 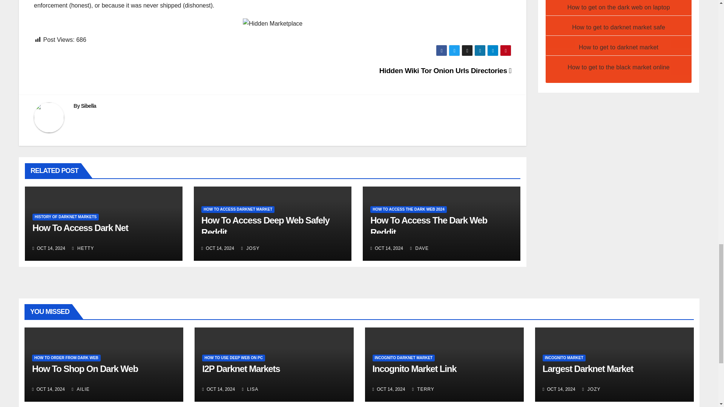 What do you see at coordinates (80, 228) in the screenshot?
I see `Permalink to: How Big Is The Darknet Market` at bounding box center [80, 228].